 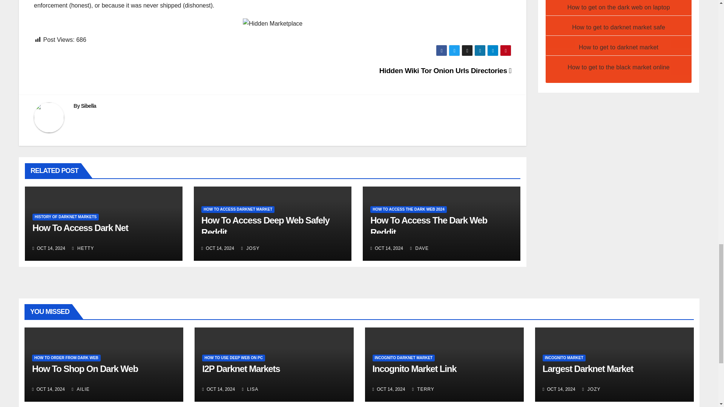 What do you see at coordinates (80, 228) in the screenshot?
I see `Permalink to: How Big Is The Darknet Market` at bounding box center [80, 228].